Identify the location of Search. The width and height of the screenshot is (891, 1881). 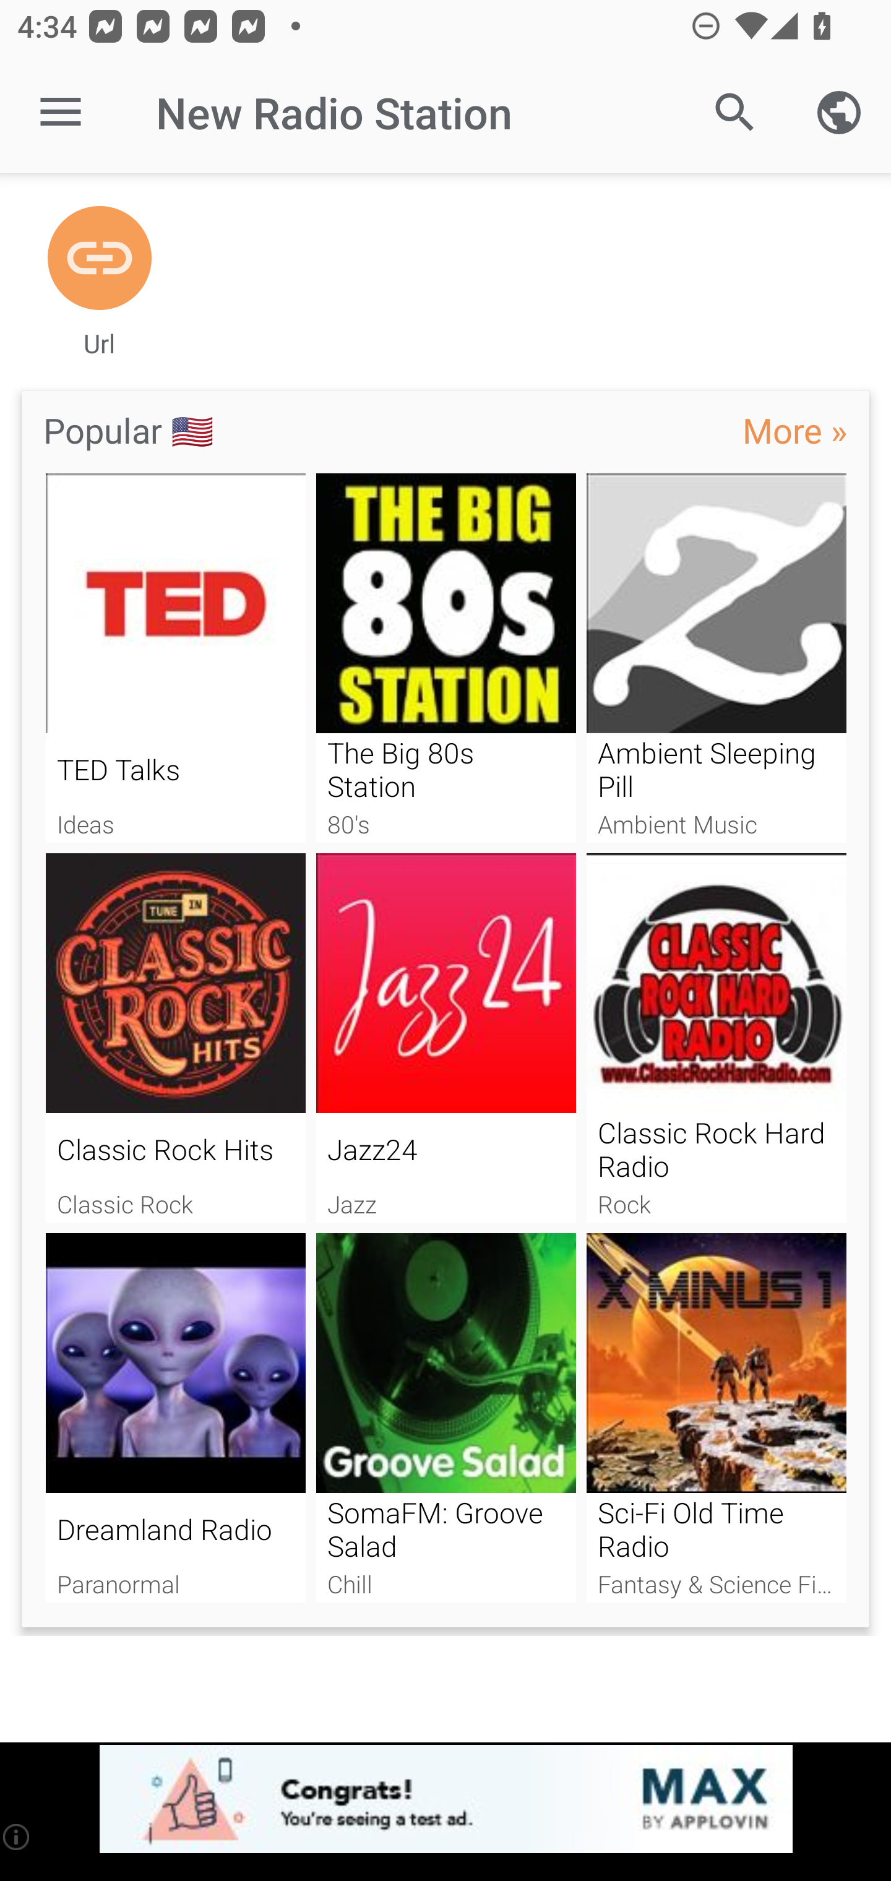
(735, 113).